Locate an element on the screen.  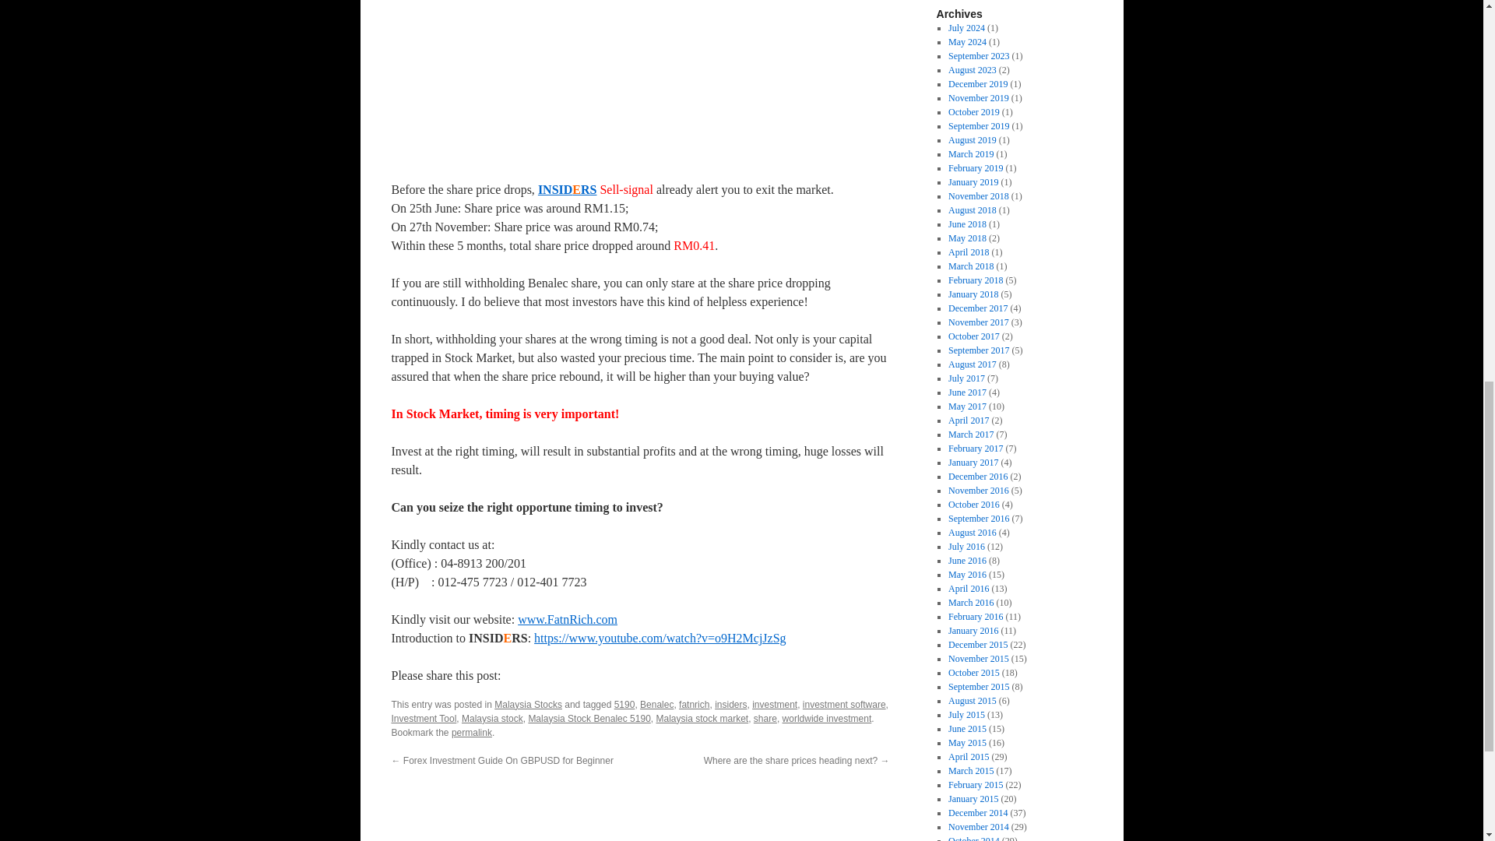
Malaysia stock market is located at coordinates (702, 718).